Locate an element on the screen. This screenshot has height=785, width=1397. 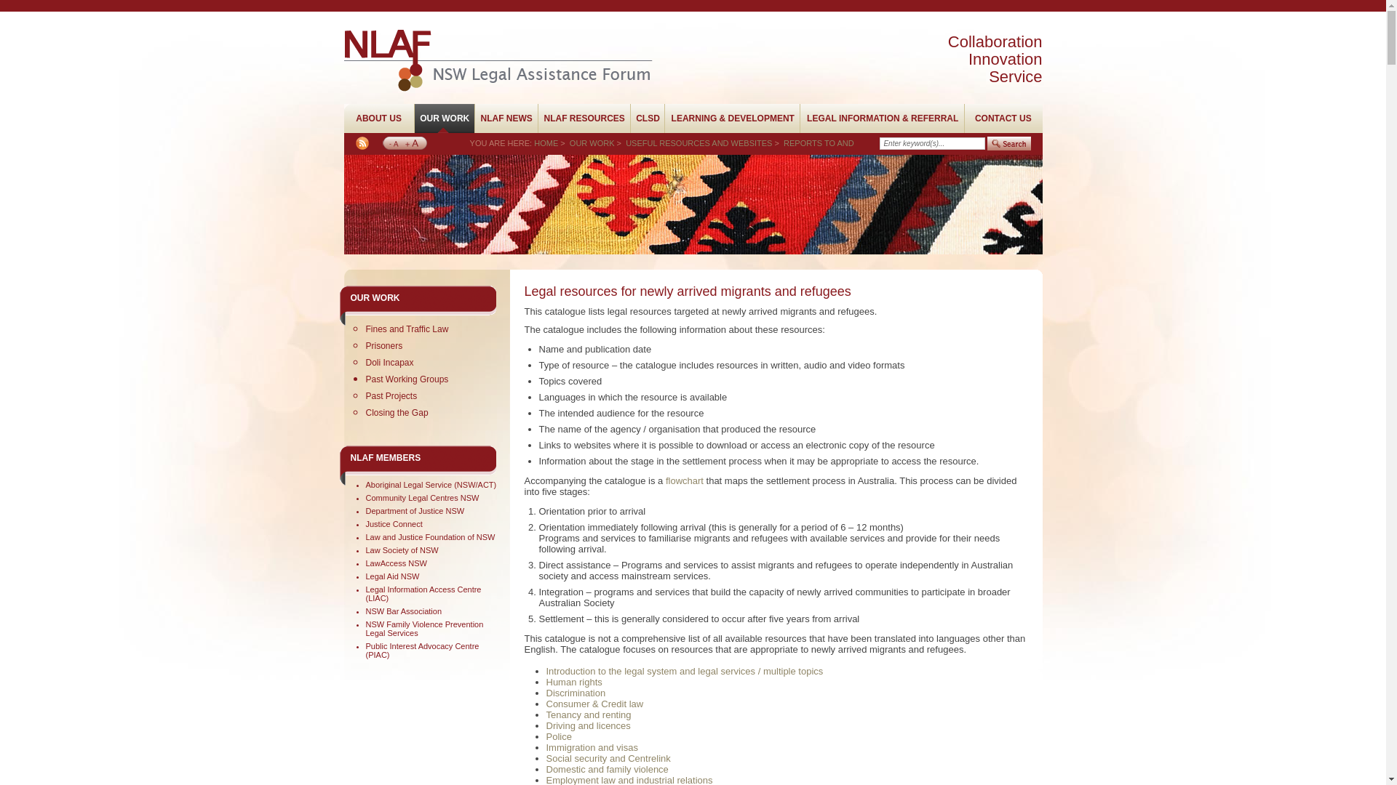
Consumer & Credit law is located at coordinates (594, 704).